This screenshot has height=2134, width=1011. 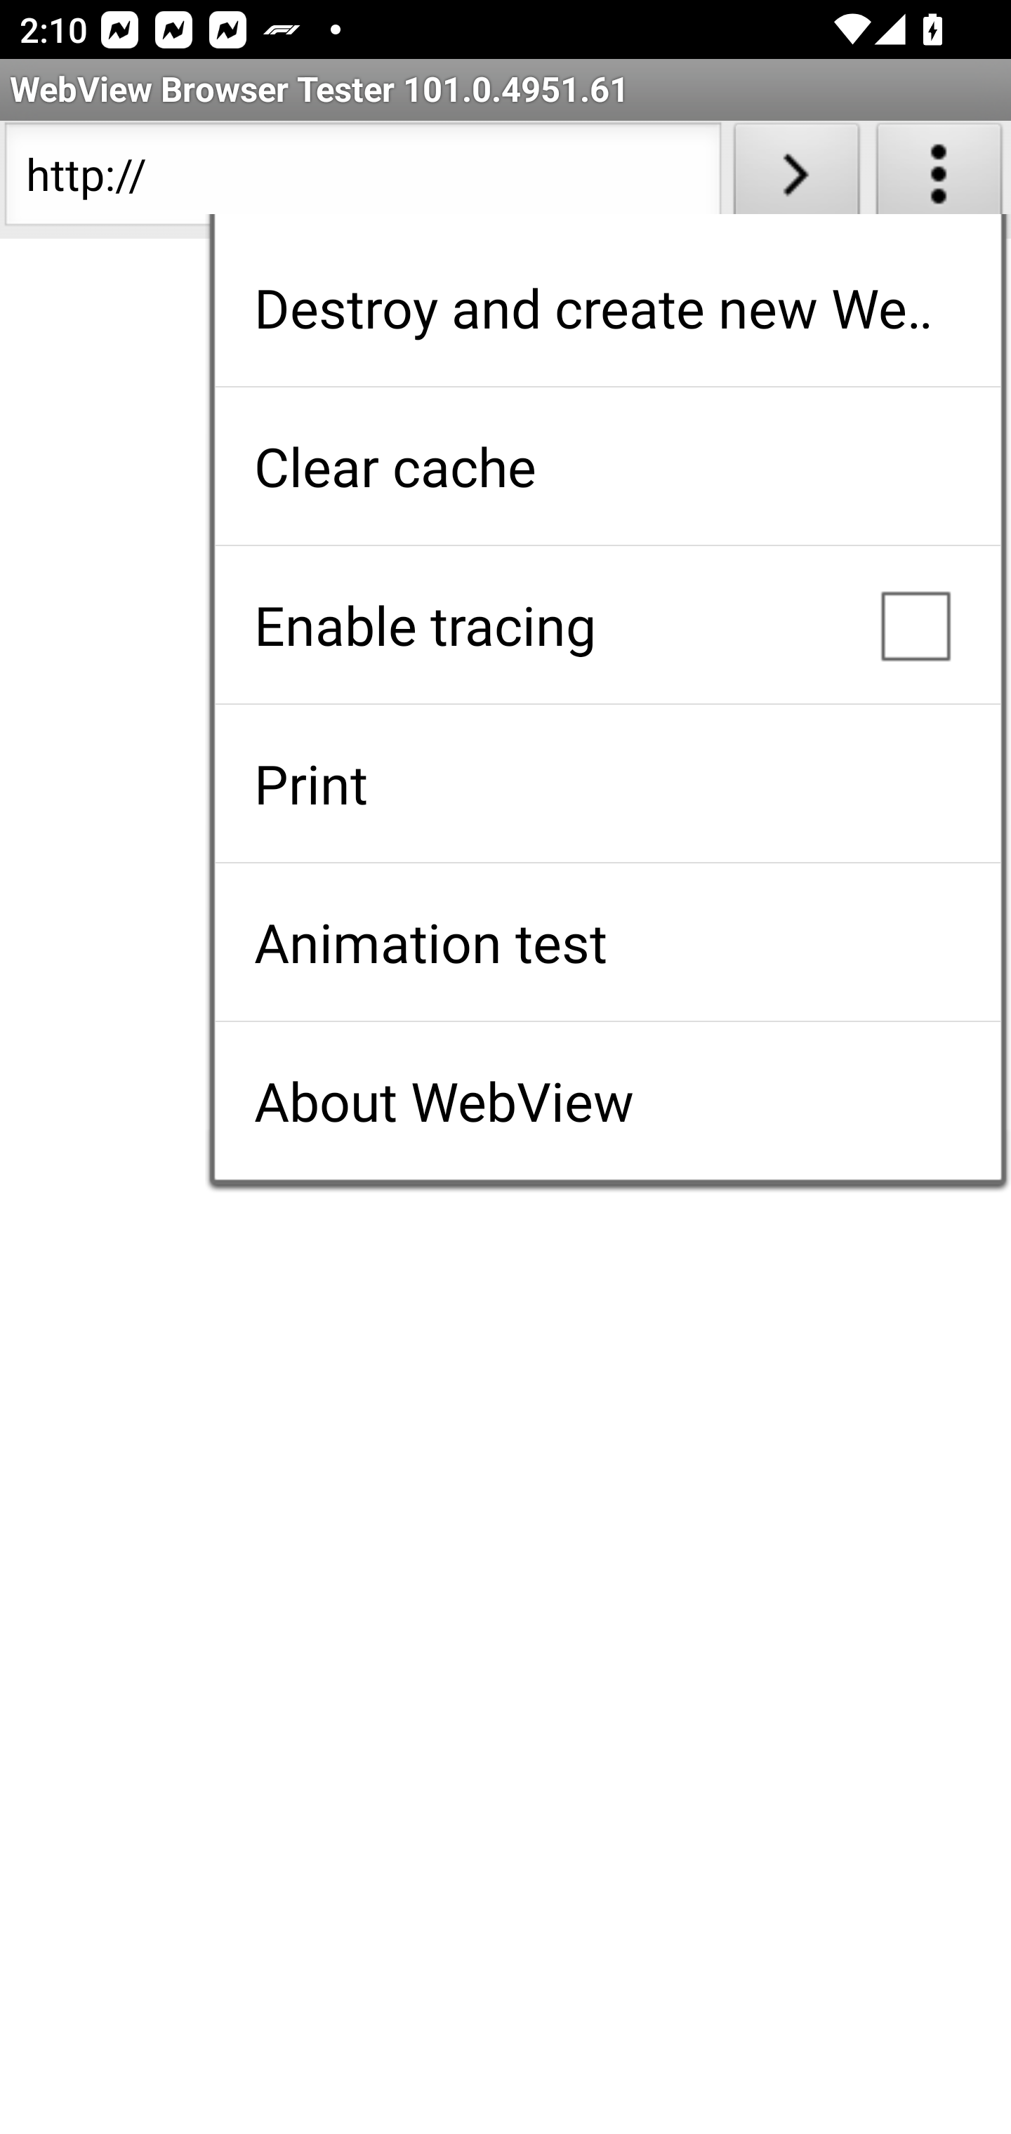 I want to click on Enable tracing, so click(x=607, y=625).